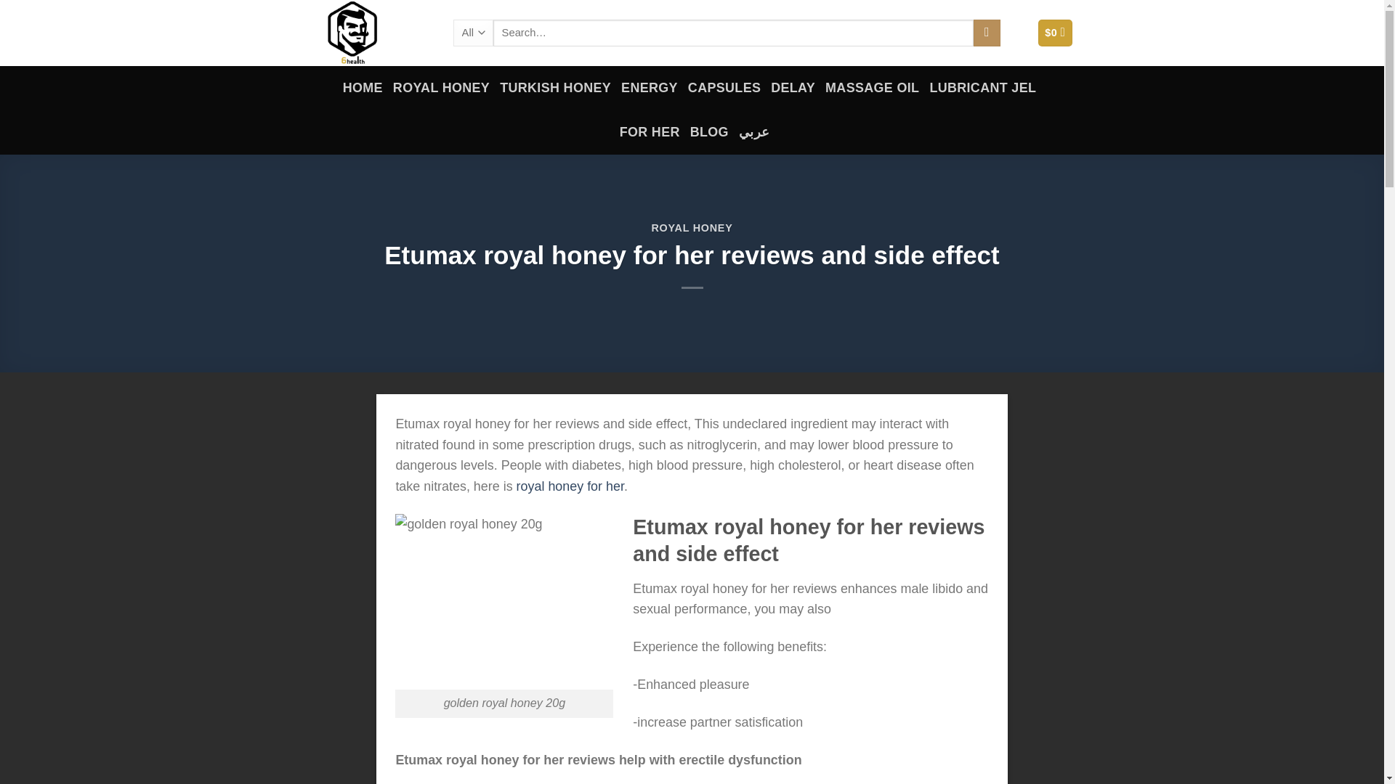 The width and height of the screenshot is (1395, 784). I want to click on DELAY, so click(793, 88).